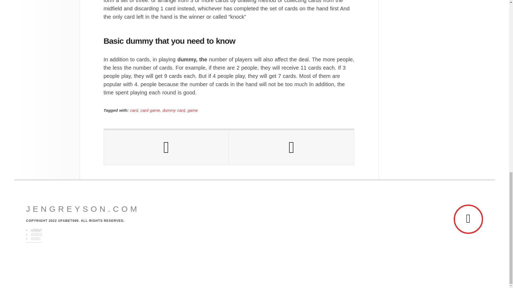 The height and width of the screenshot is (288, 513). Describe the element at coordinates (150, 110) in the screenshot. I see `card game` at that location.